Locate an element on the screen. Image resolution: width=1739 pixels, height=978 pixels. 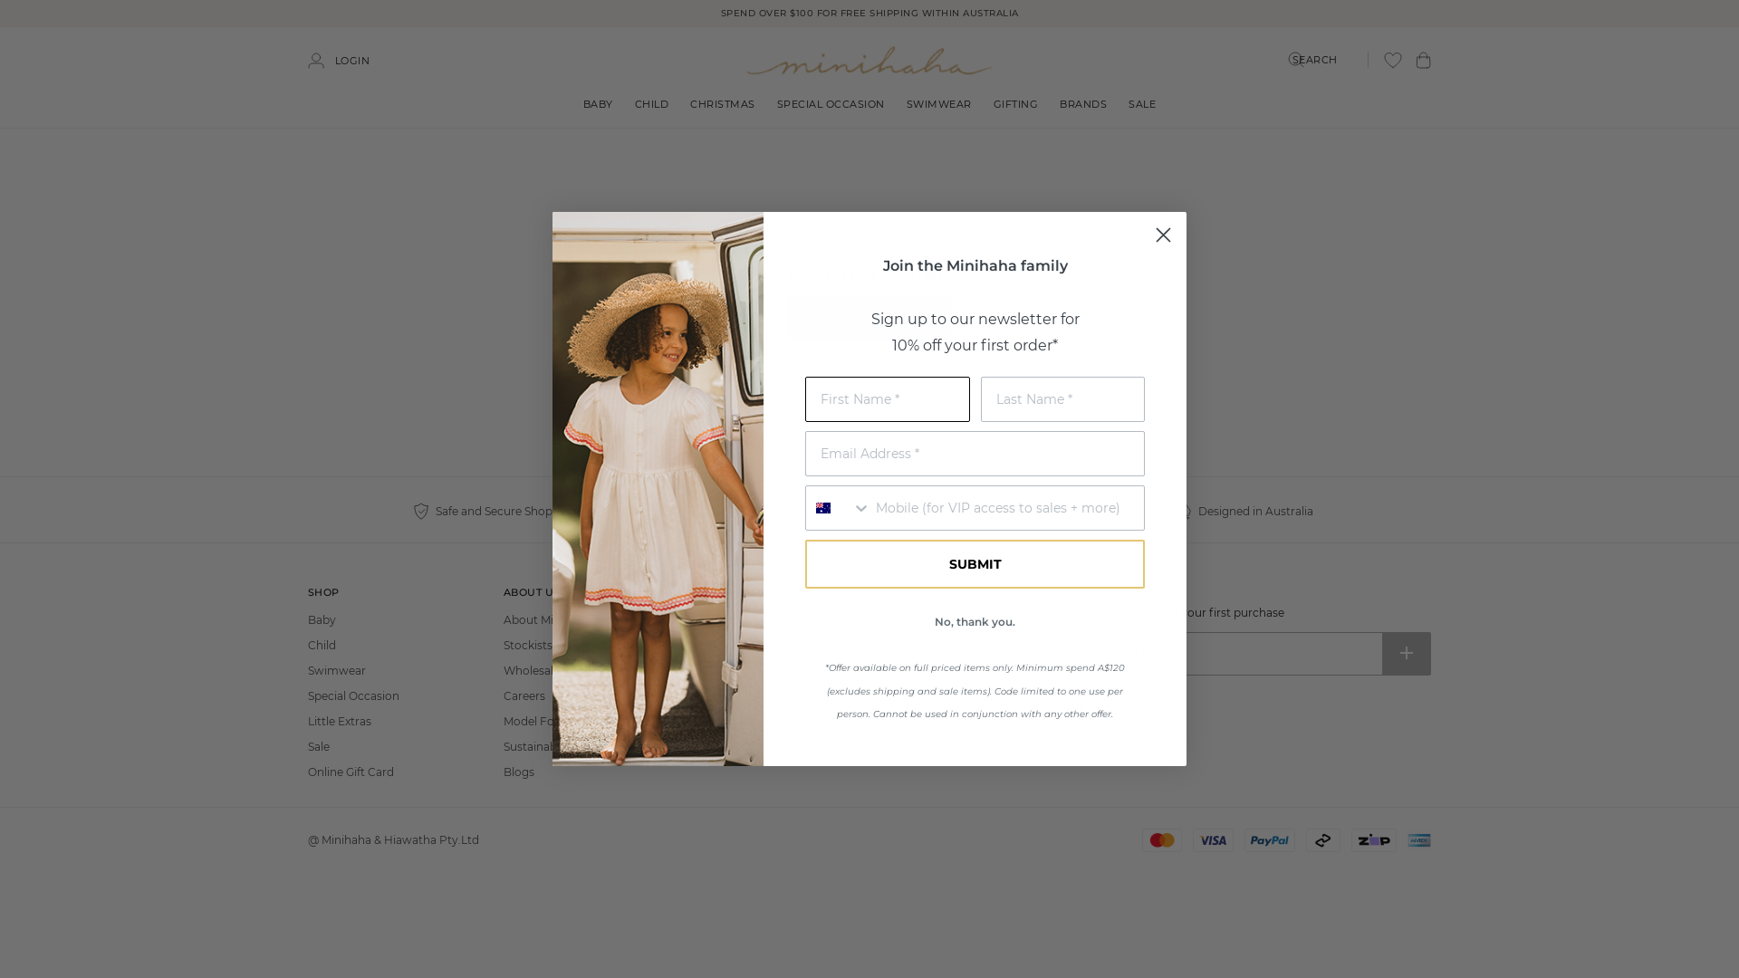
Online Gift Card is located at coordinates (351, 772).